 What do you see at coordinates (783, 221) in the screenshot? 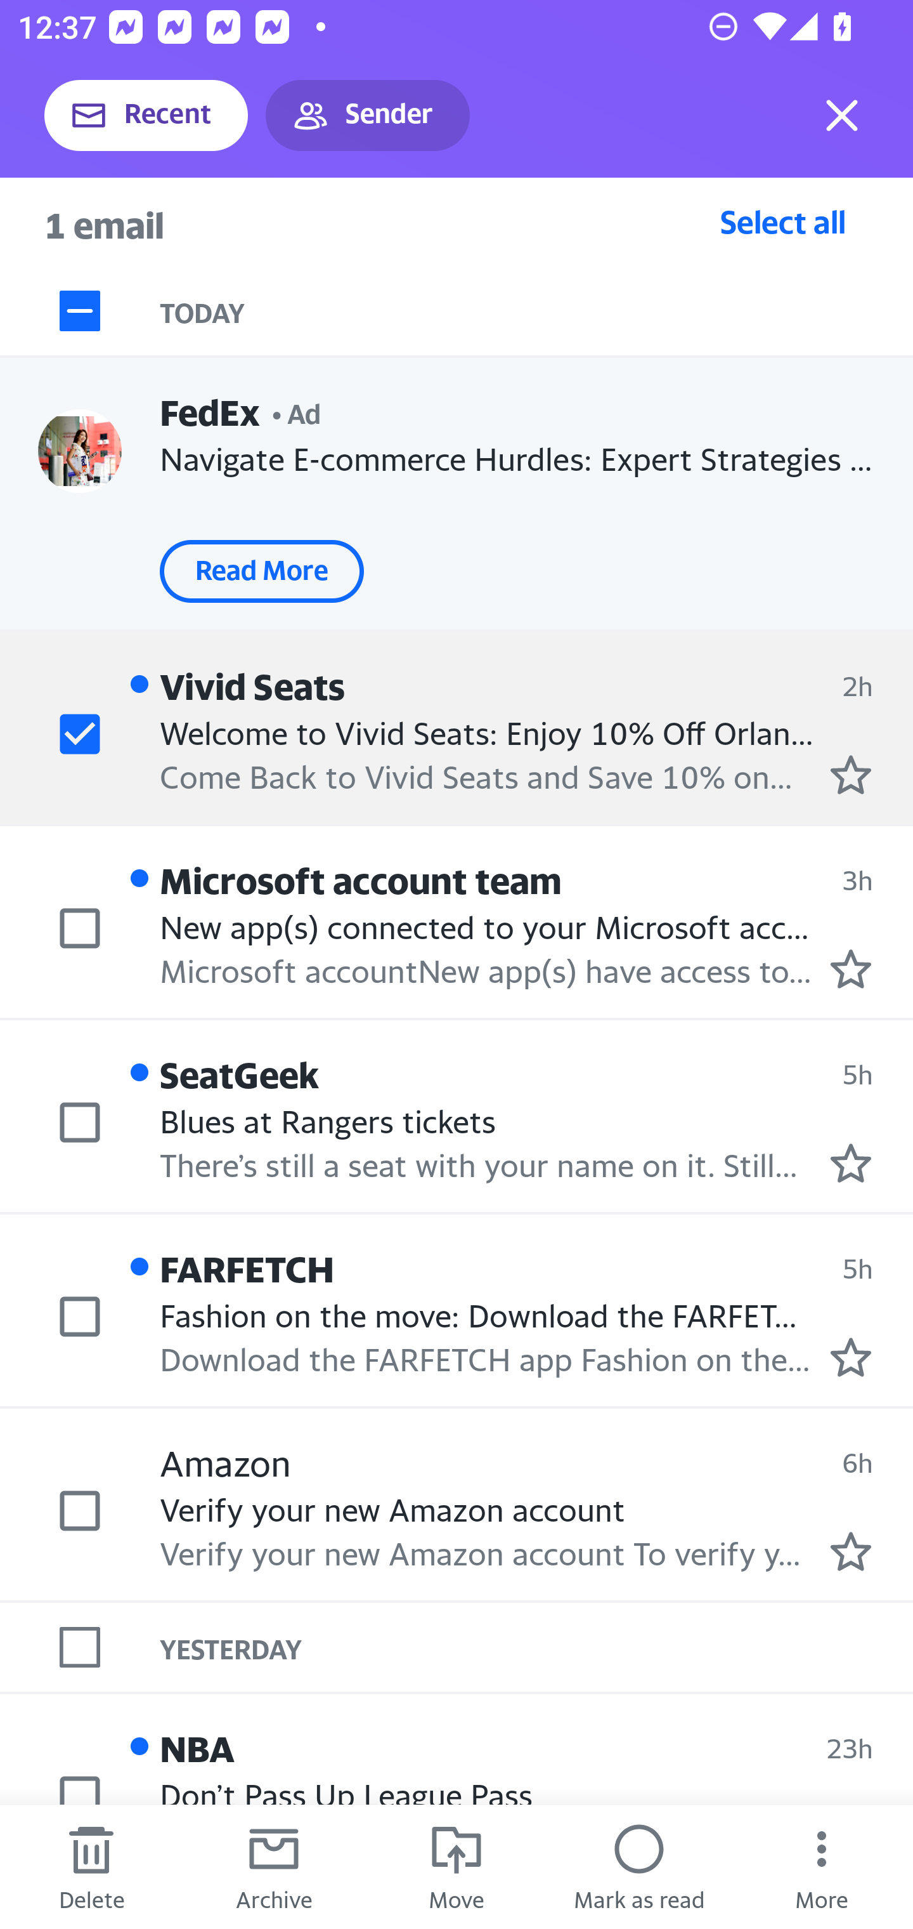
I see `Select all` at bounding box center [783, 221].